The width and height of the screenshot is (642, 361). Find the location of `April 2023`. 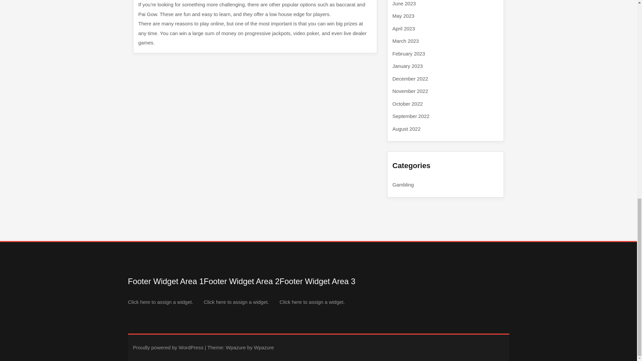

April 2023 is located at coordinates (404, 28).